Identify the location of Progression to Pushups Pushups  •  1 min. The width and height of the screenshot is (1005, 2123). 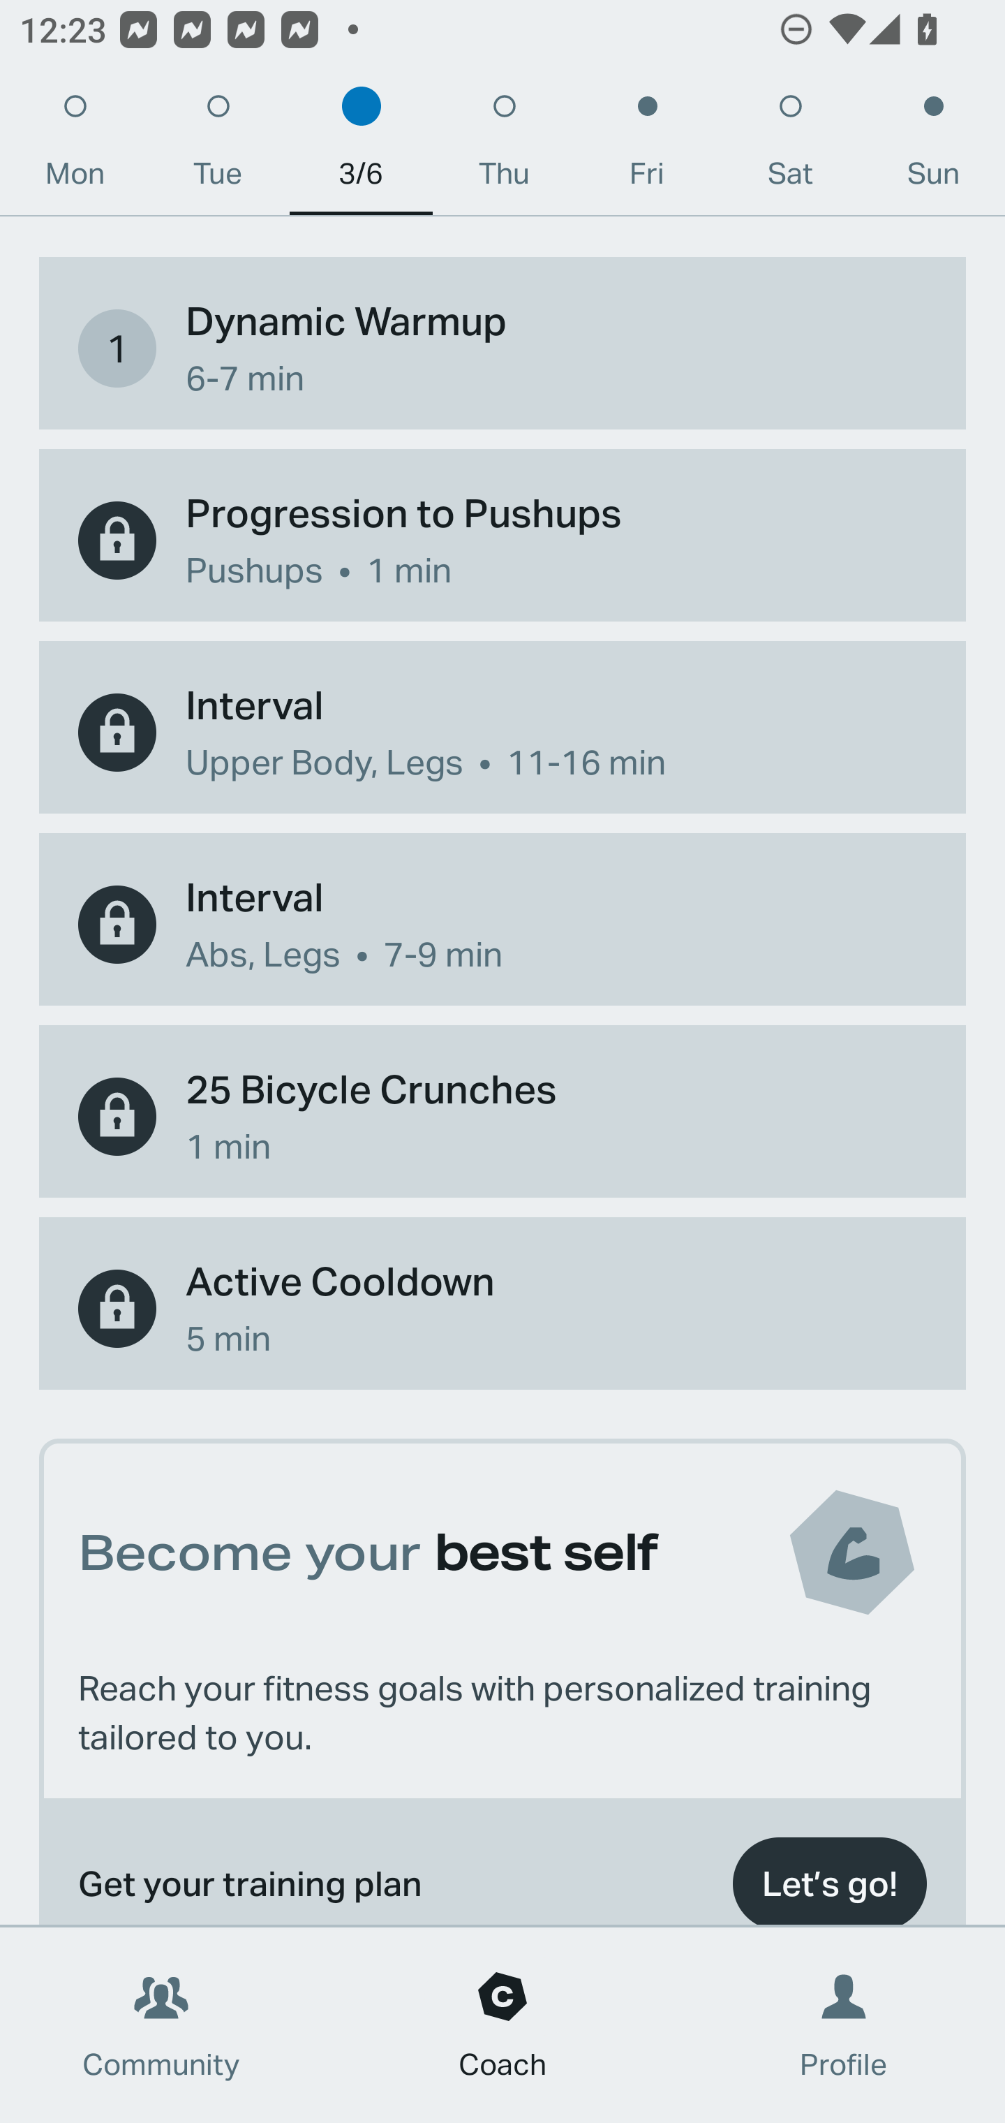
(502, 541).